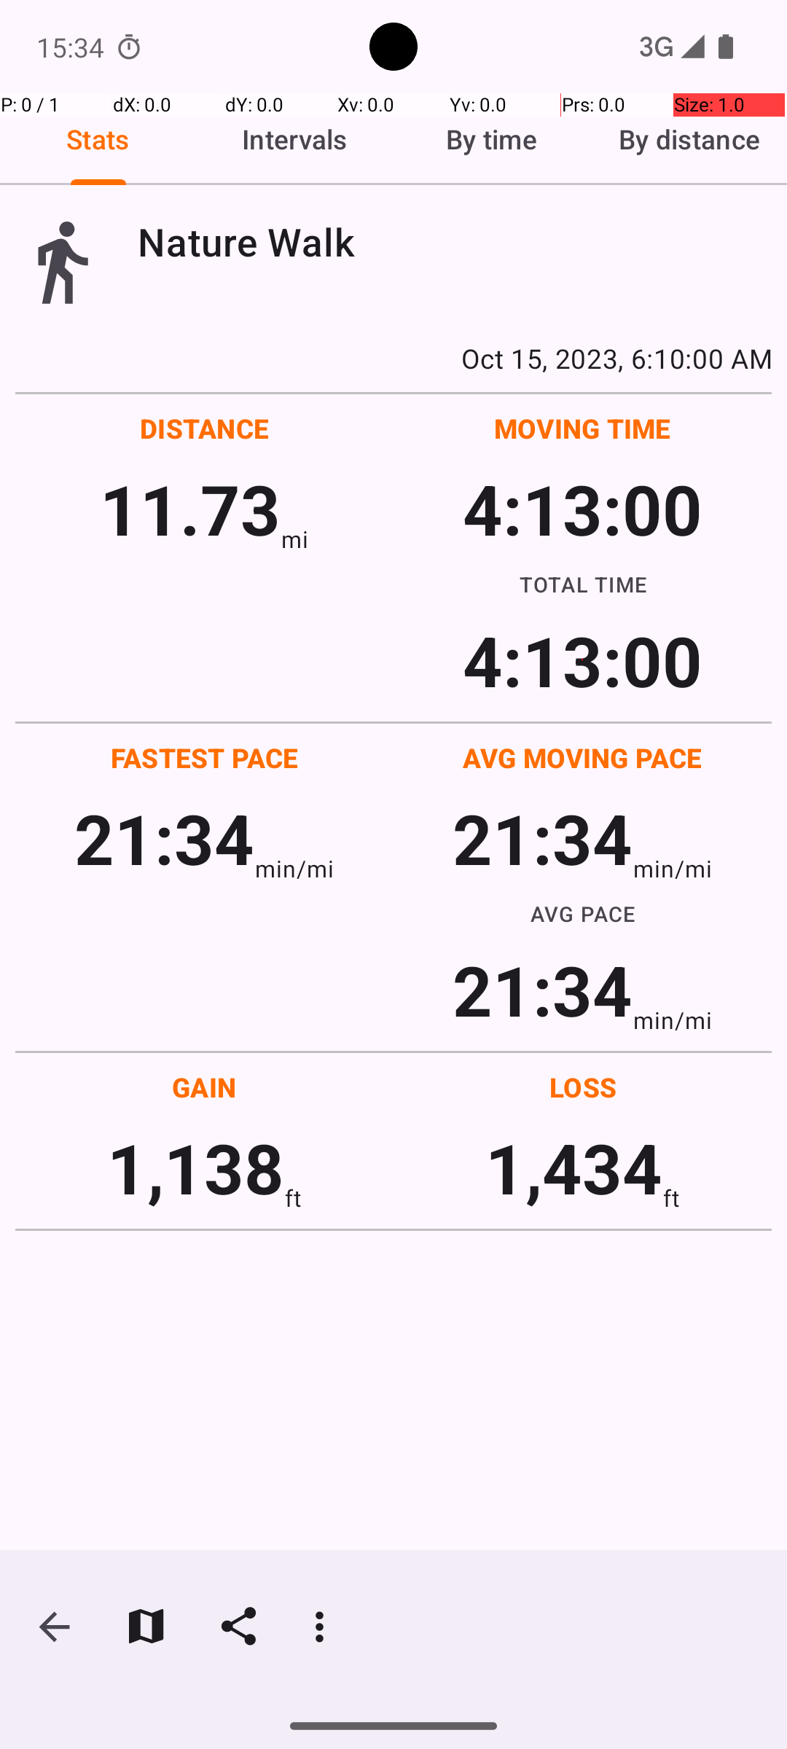 This screenshot has width=787, height=1749. Describe the element at coordinates (165, 838) in the screenshot. I see `21:34` at that location.